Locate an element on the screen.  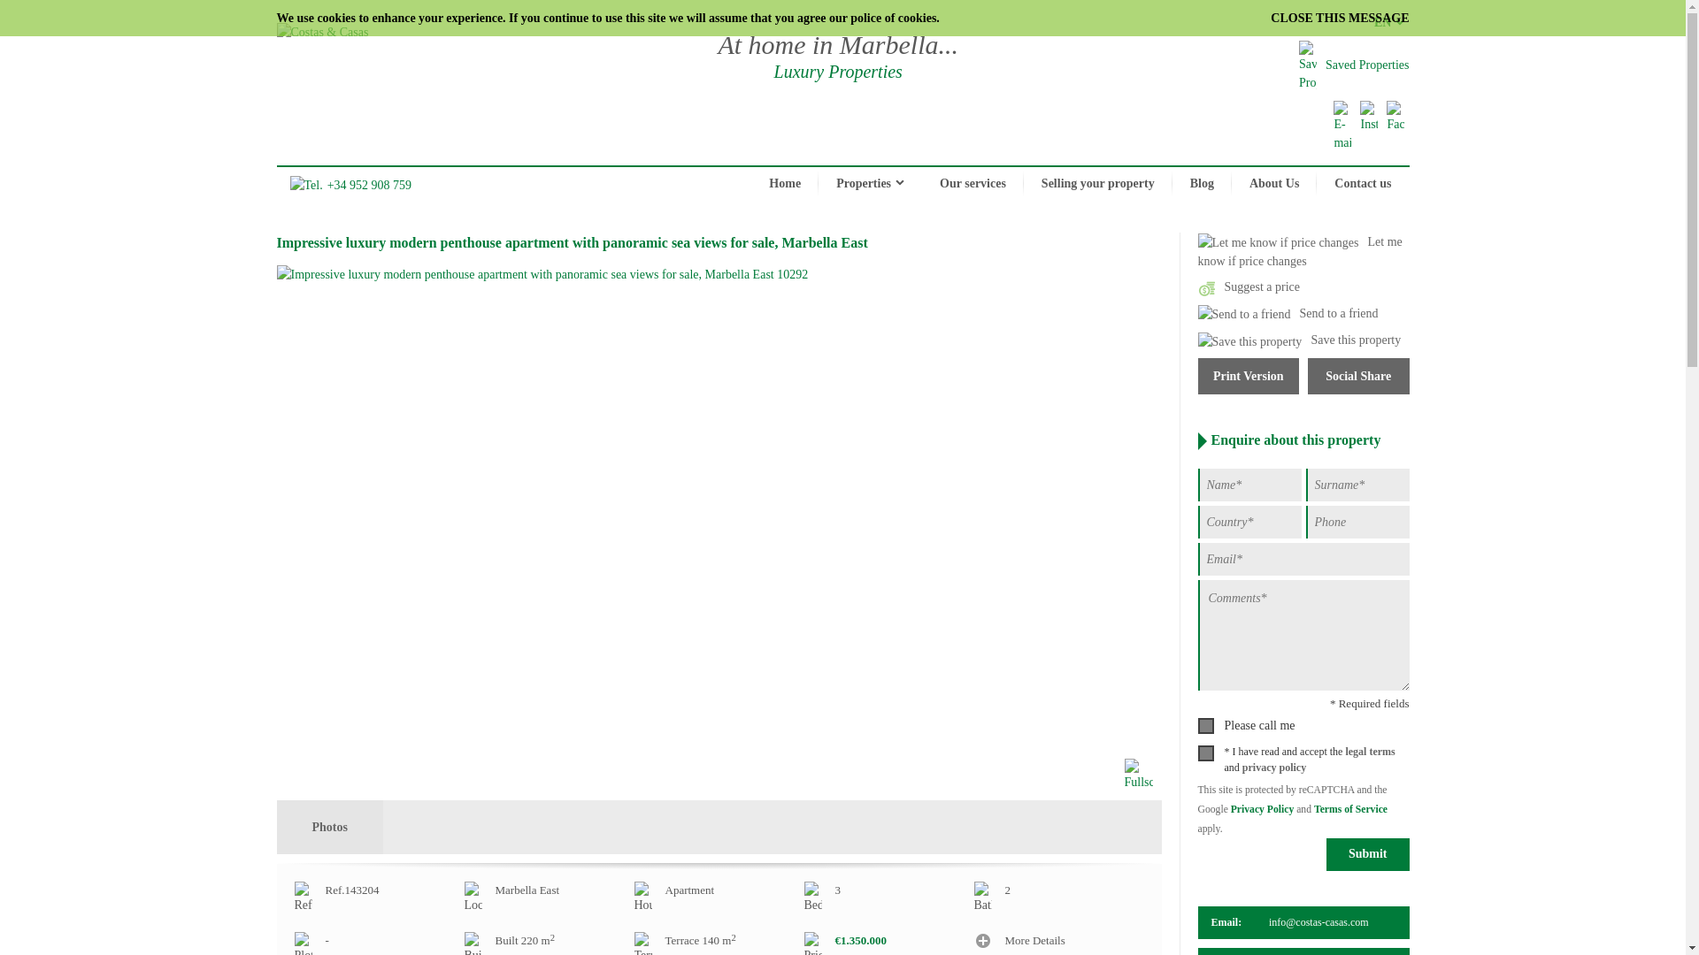
Selling your property is located at coordinates (1097, 184).